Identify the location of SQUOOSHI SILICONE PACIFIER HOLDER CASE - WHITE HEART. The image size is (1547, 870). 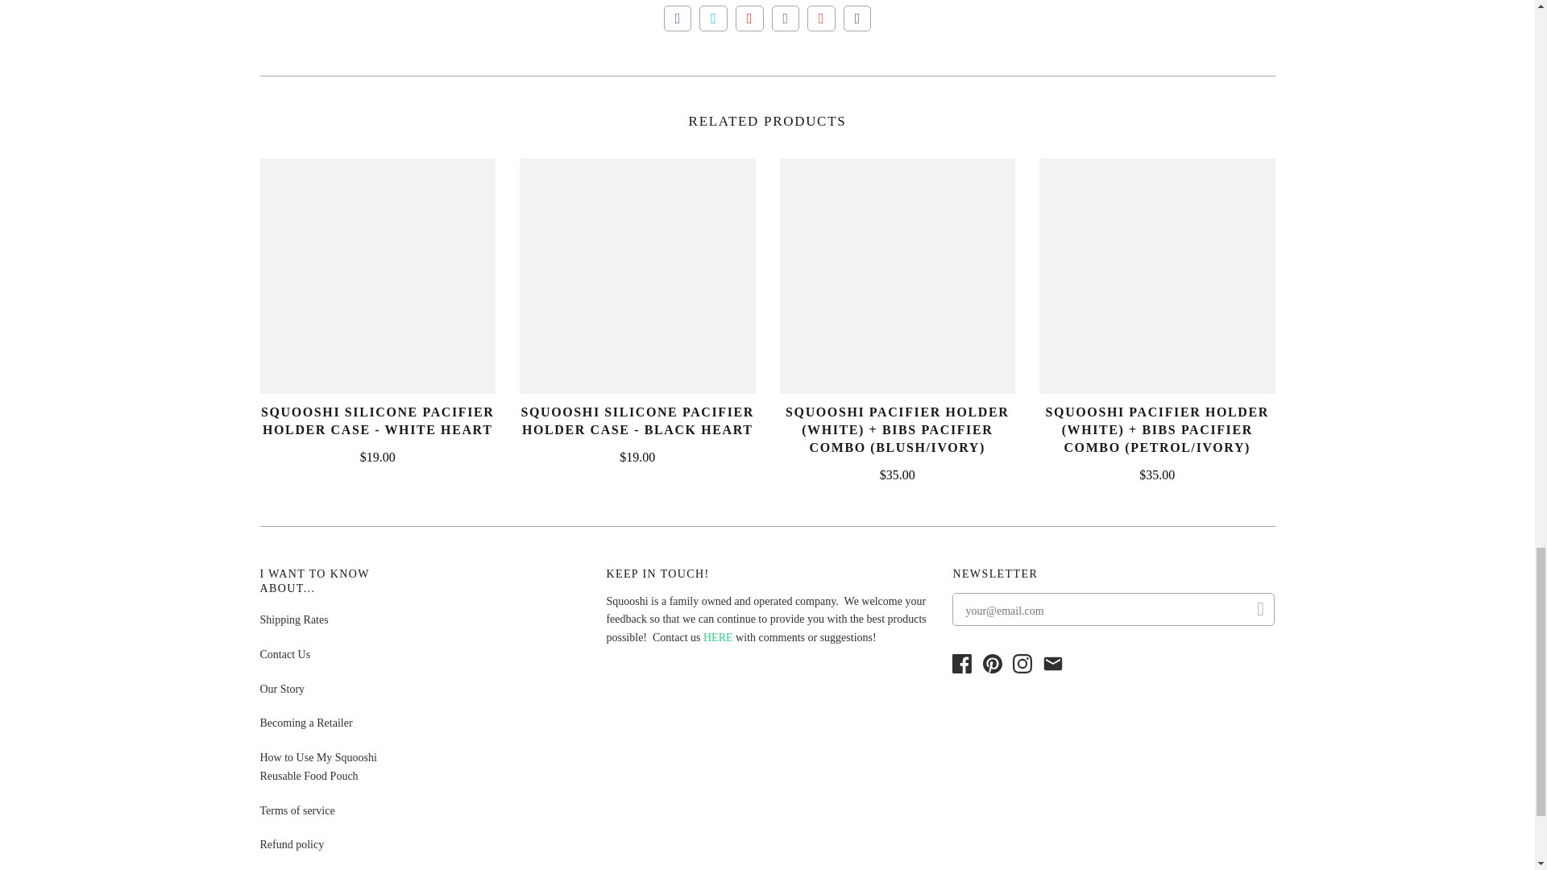
(377, 420).